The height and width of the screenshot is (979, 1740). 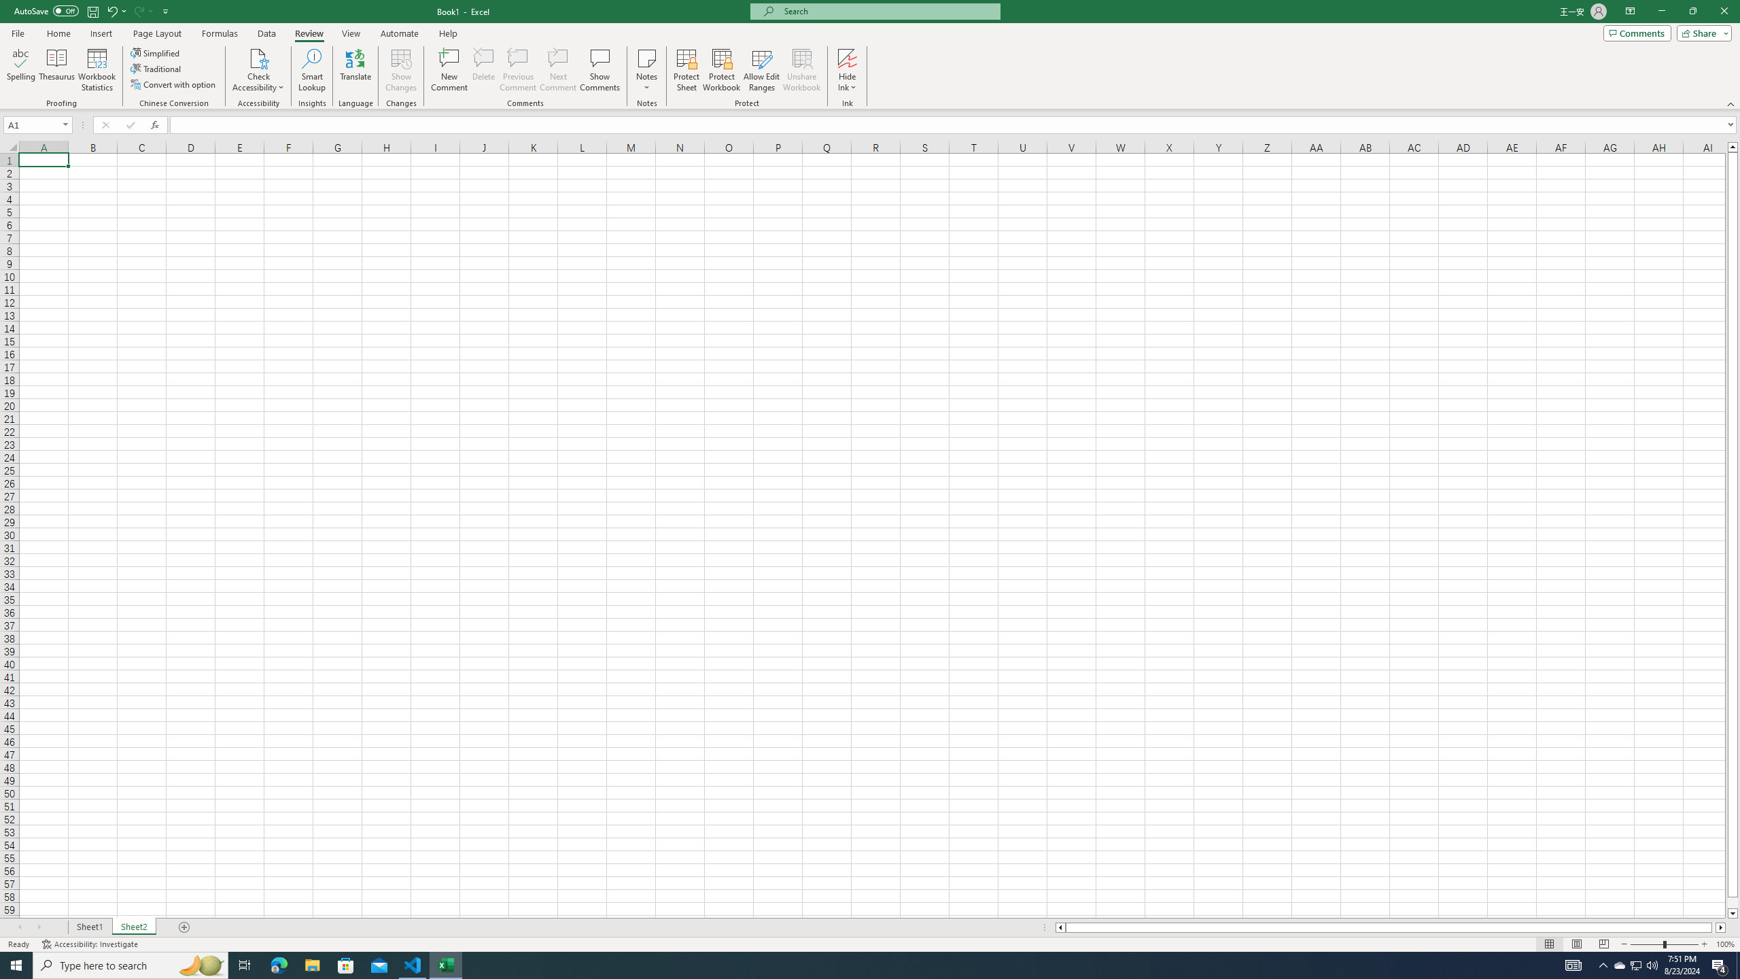 What do you see at coordinates (518, 70) in the screenshot?
I see `Previous Comment` at bounding box center [518, 70].